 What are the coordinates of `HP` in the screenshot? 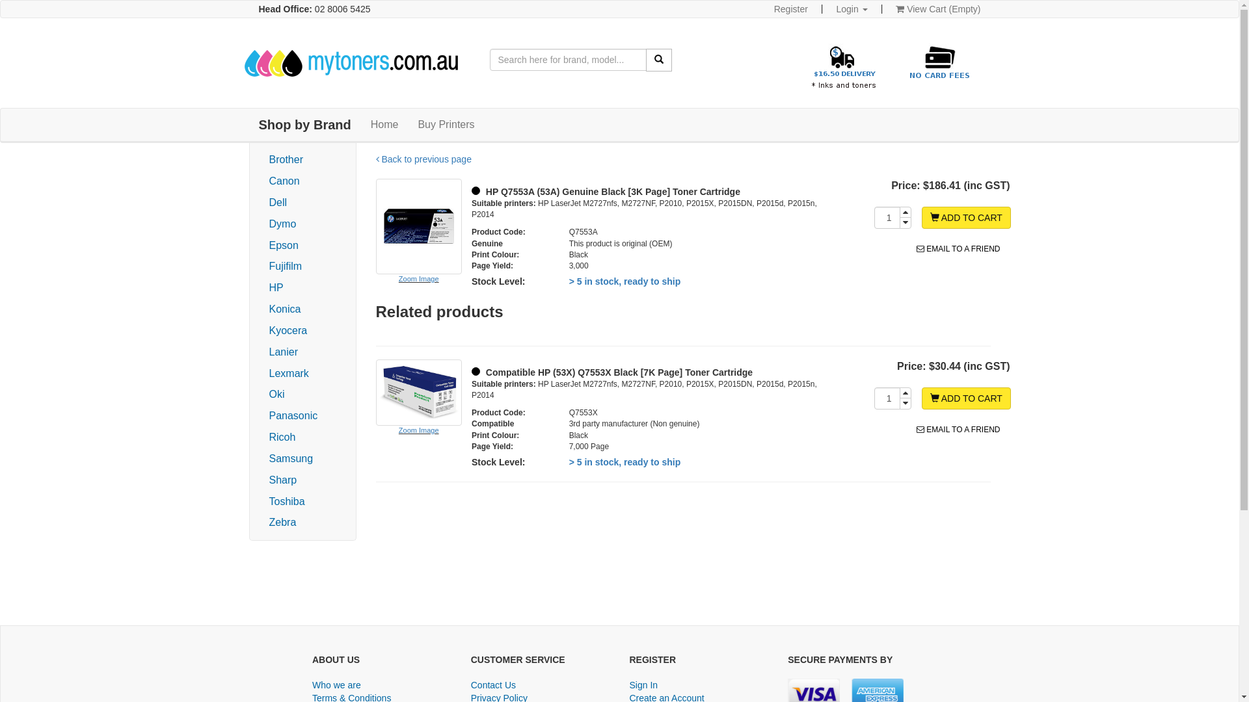 It's located at (276, 287).